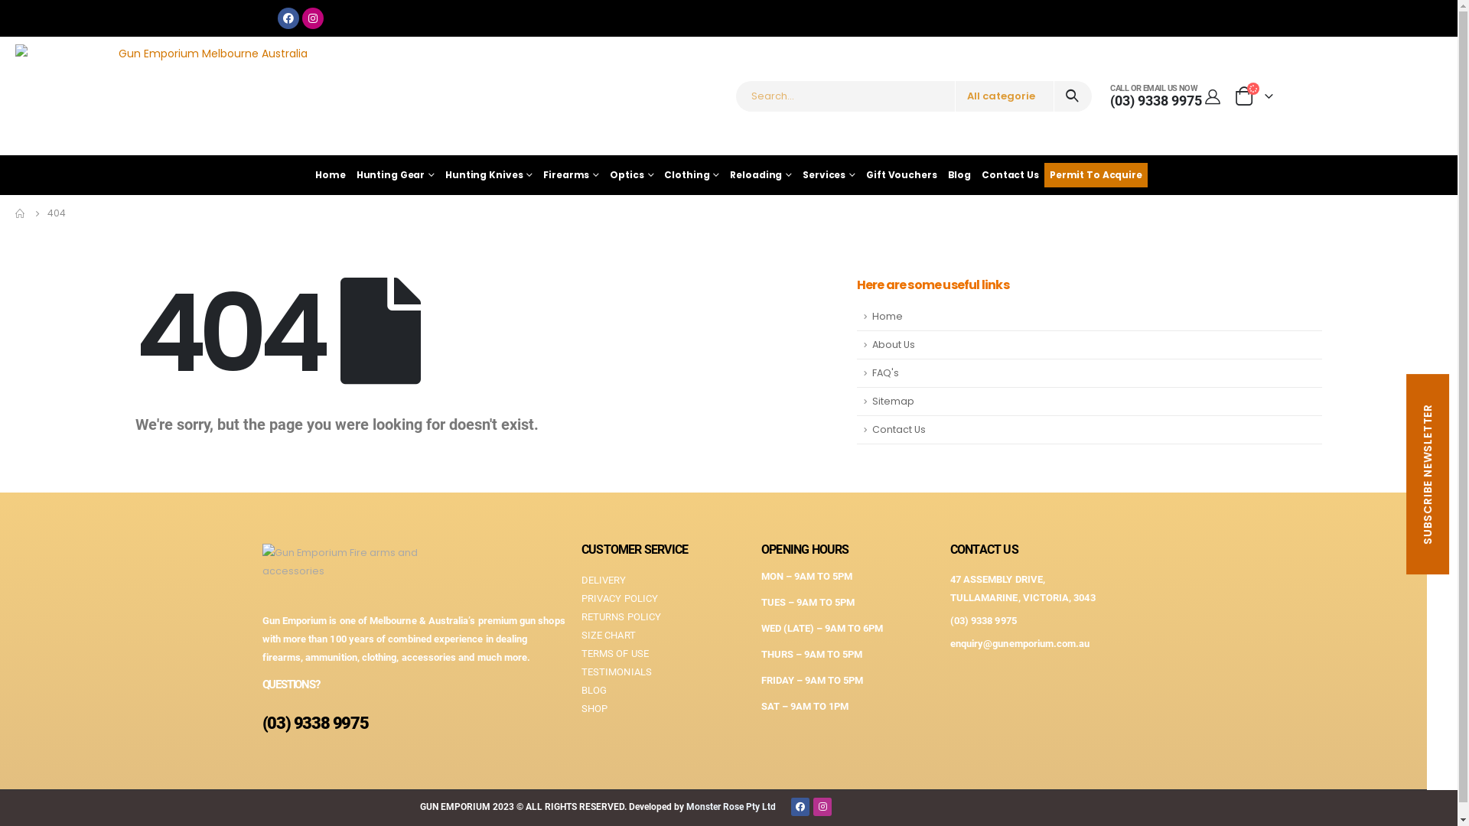 The image size is (1469, 826). Describe the element at coordinates (731, 807) in the screenshot. I see `Monster Rose Pty Ltd` at that location.